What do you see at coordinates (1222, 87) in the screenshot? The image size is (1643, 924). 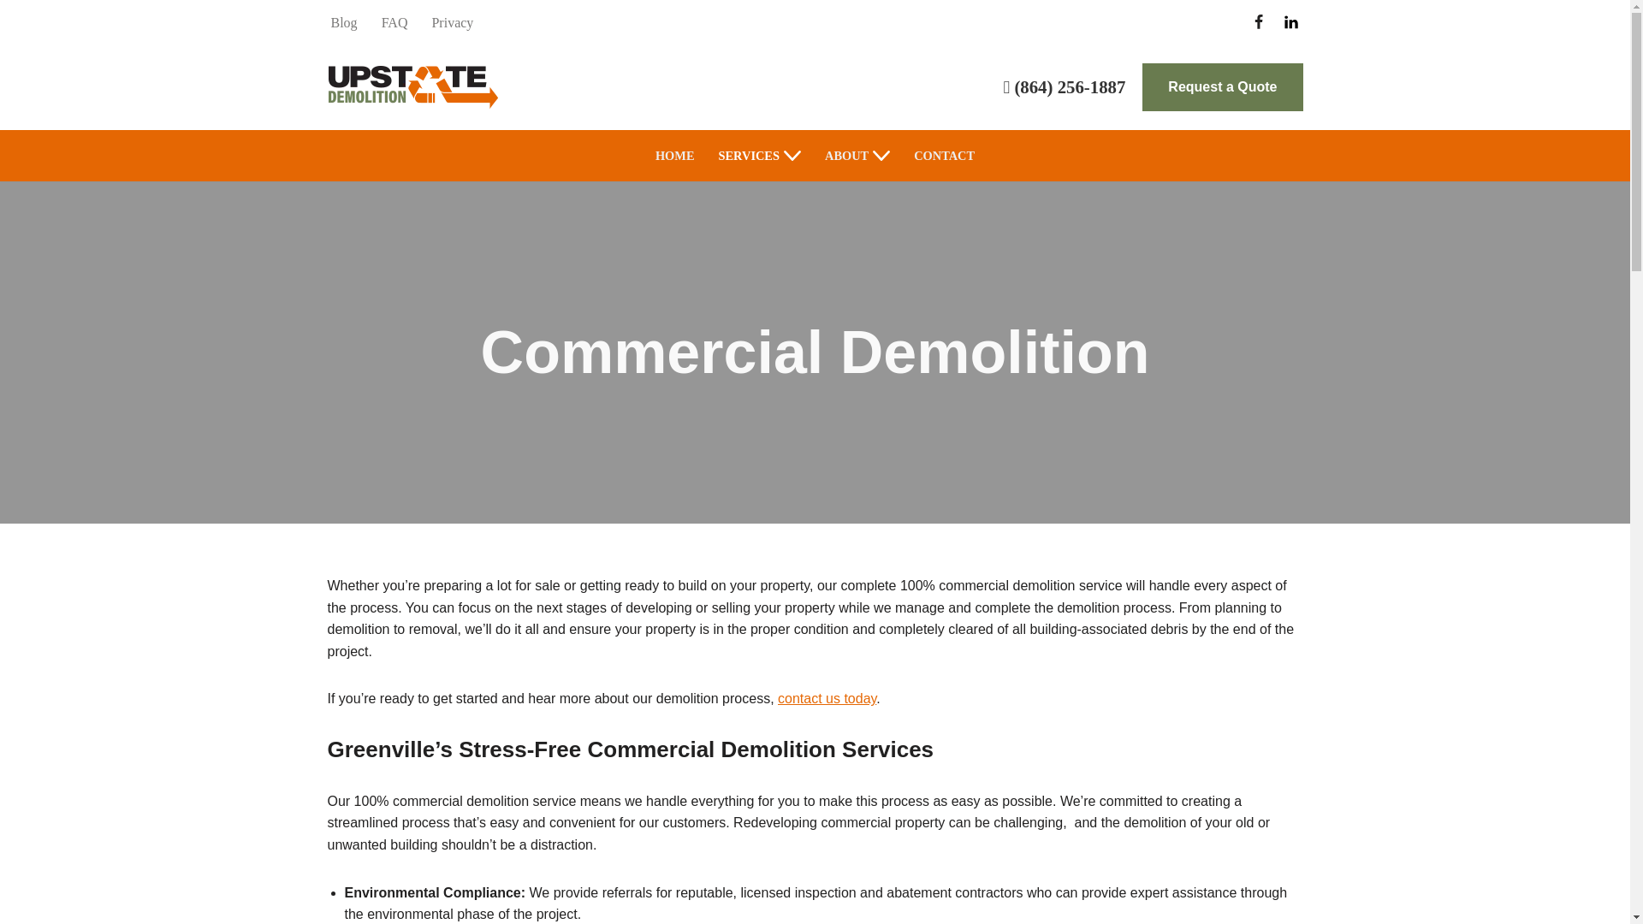 I see `Request a Quote` at bounding box center [1222, 87].